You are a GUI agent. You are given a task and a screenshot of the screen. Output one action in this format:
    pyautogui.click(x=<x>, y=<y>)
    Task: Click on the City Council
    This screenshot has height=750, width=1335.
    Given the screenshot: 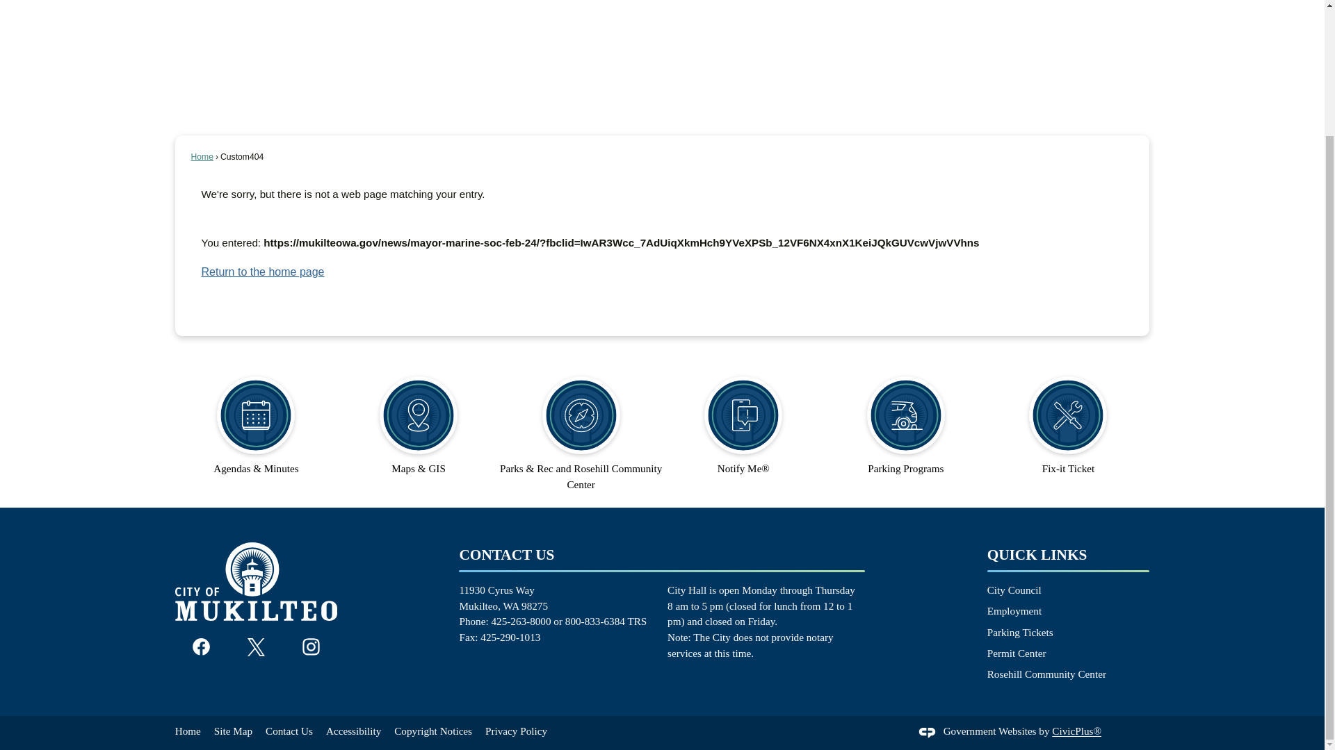 What is the action you would take?
    pyautogui.click(x=1014, y=590)
    